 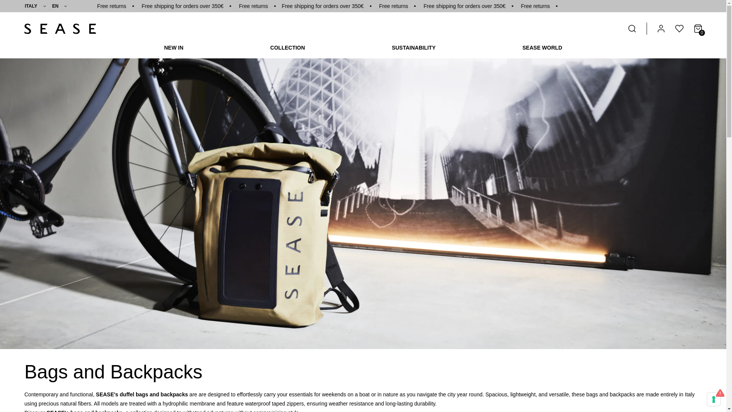 I want to click on Log in, so click(x=661, y=28).